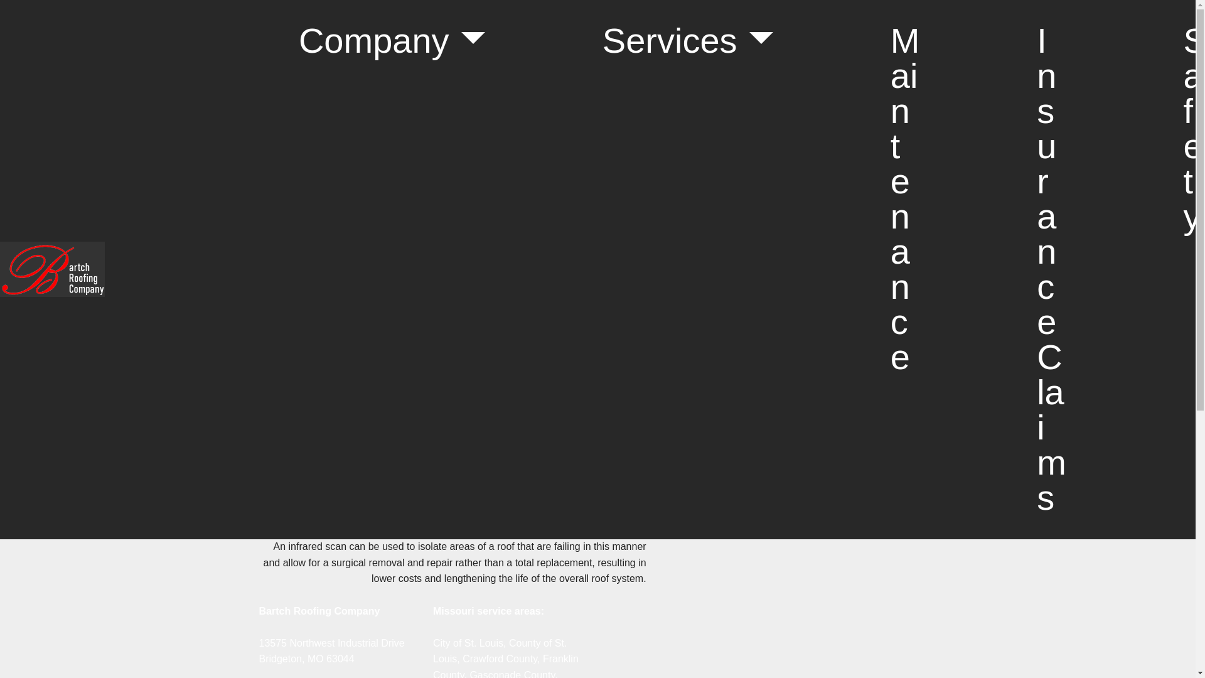  I want to click on Services, so click(687, 41).